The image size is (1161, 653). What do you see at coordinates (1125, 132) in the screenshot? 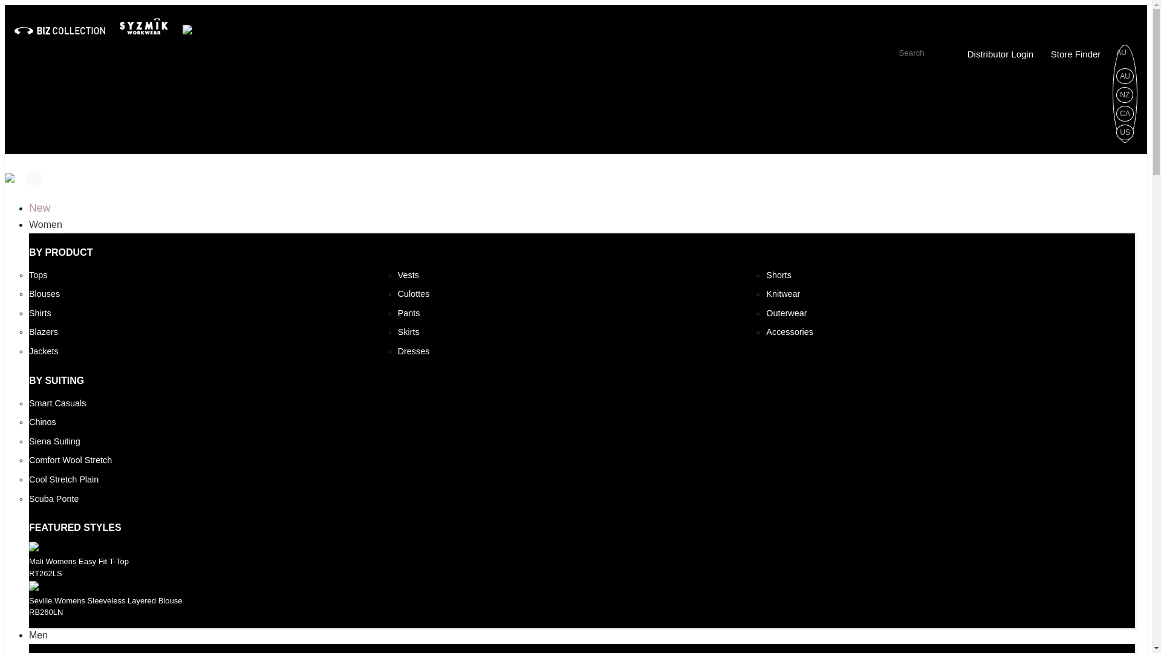
I see `US` at bounding box center [1125, 132].